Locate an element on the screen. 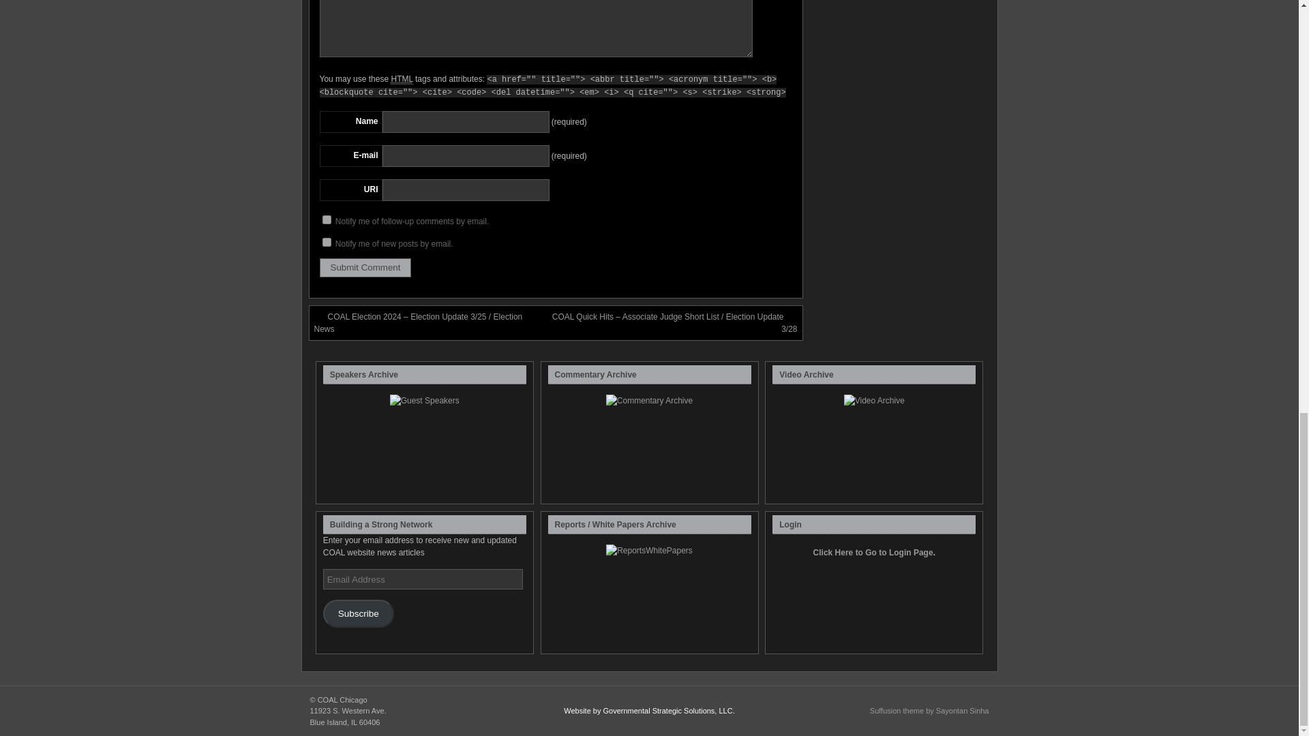  Subscribe is located at coordinates (359, 613).